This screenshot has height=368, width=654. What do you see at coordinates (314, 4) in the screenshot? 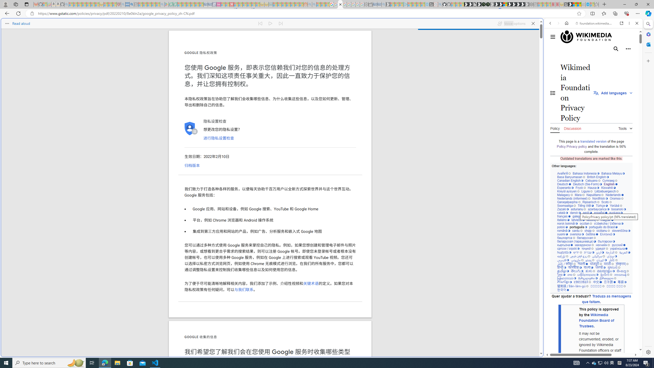
I see `Utah sues federal government - Search - Sleeping` at bounding box center [314, 4].